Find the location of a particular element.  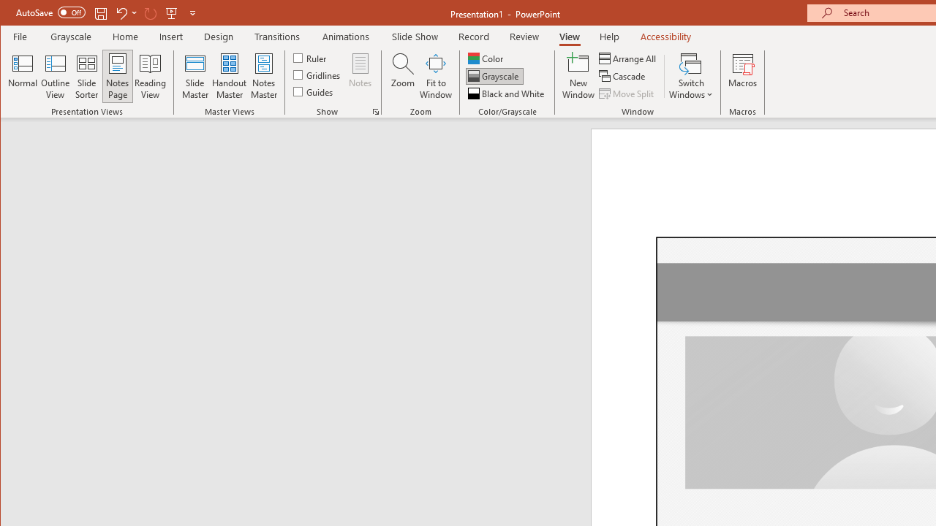

Notes Page is located at coordinates (117, 76).